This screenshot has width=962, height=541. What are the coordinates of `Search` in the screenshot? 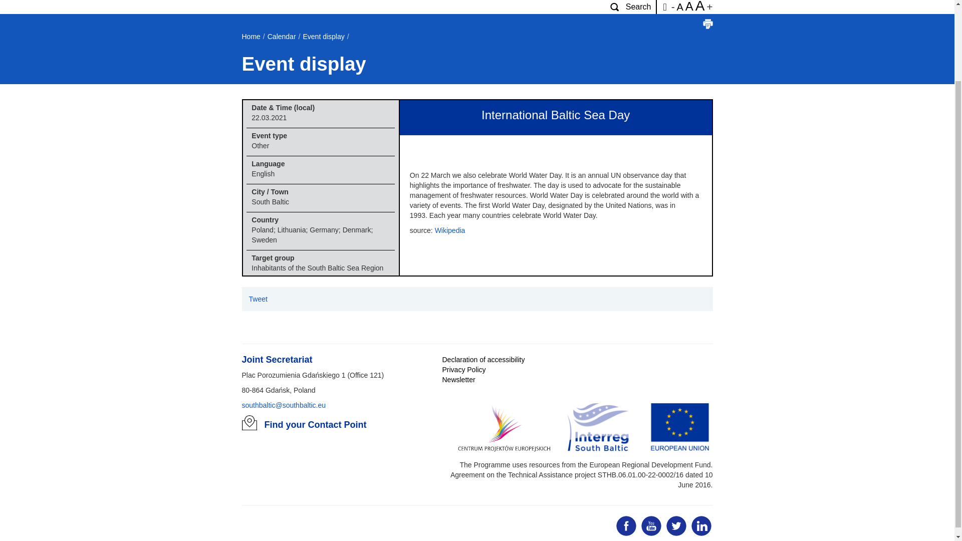 It's located at (630, 7).